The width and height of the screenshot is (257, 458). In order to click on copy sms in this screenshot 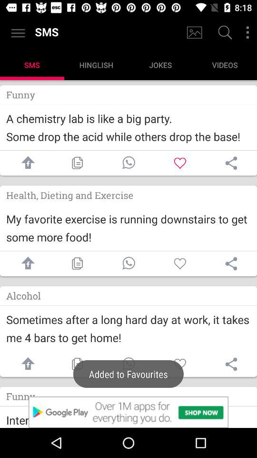, I will do `click(77, 263)`.